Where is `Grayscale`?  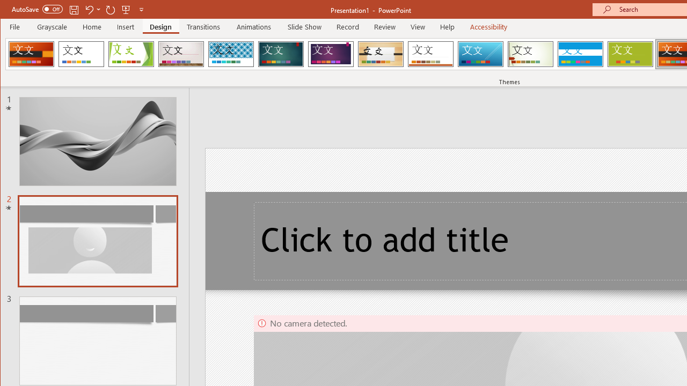 Grayscale is located at coordinates (53, 27).